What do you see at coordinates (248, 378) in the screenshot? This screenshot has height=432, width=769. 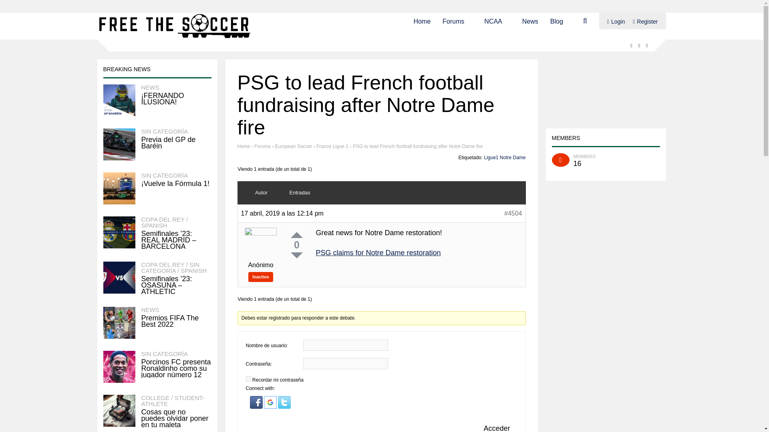 I see `forever` at bounding box center [248, 378].